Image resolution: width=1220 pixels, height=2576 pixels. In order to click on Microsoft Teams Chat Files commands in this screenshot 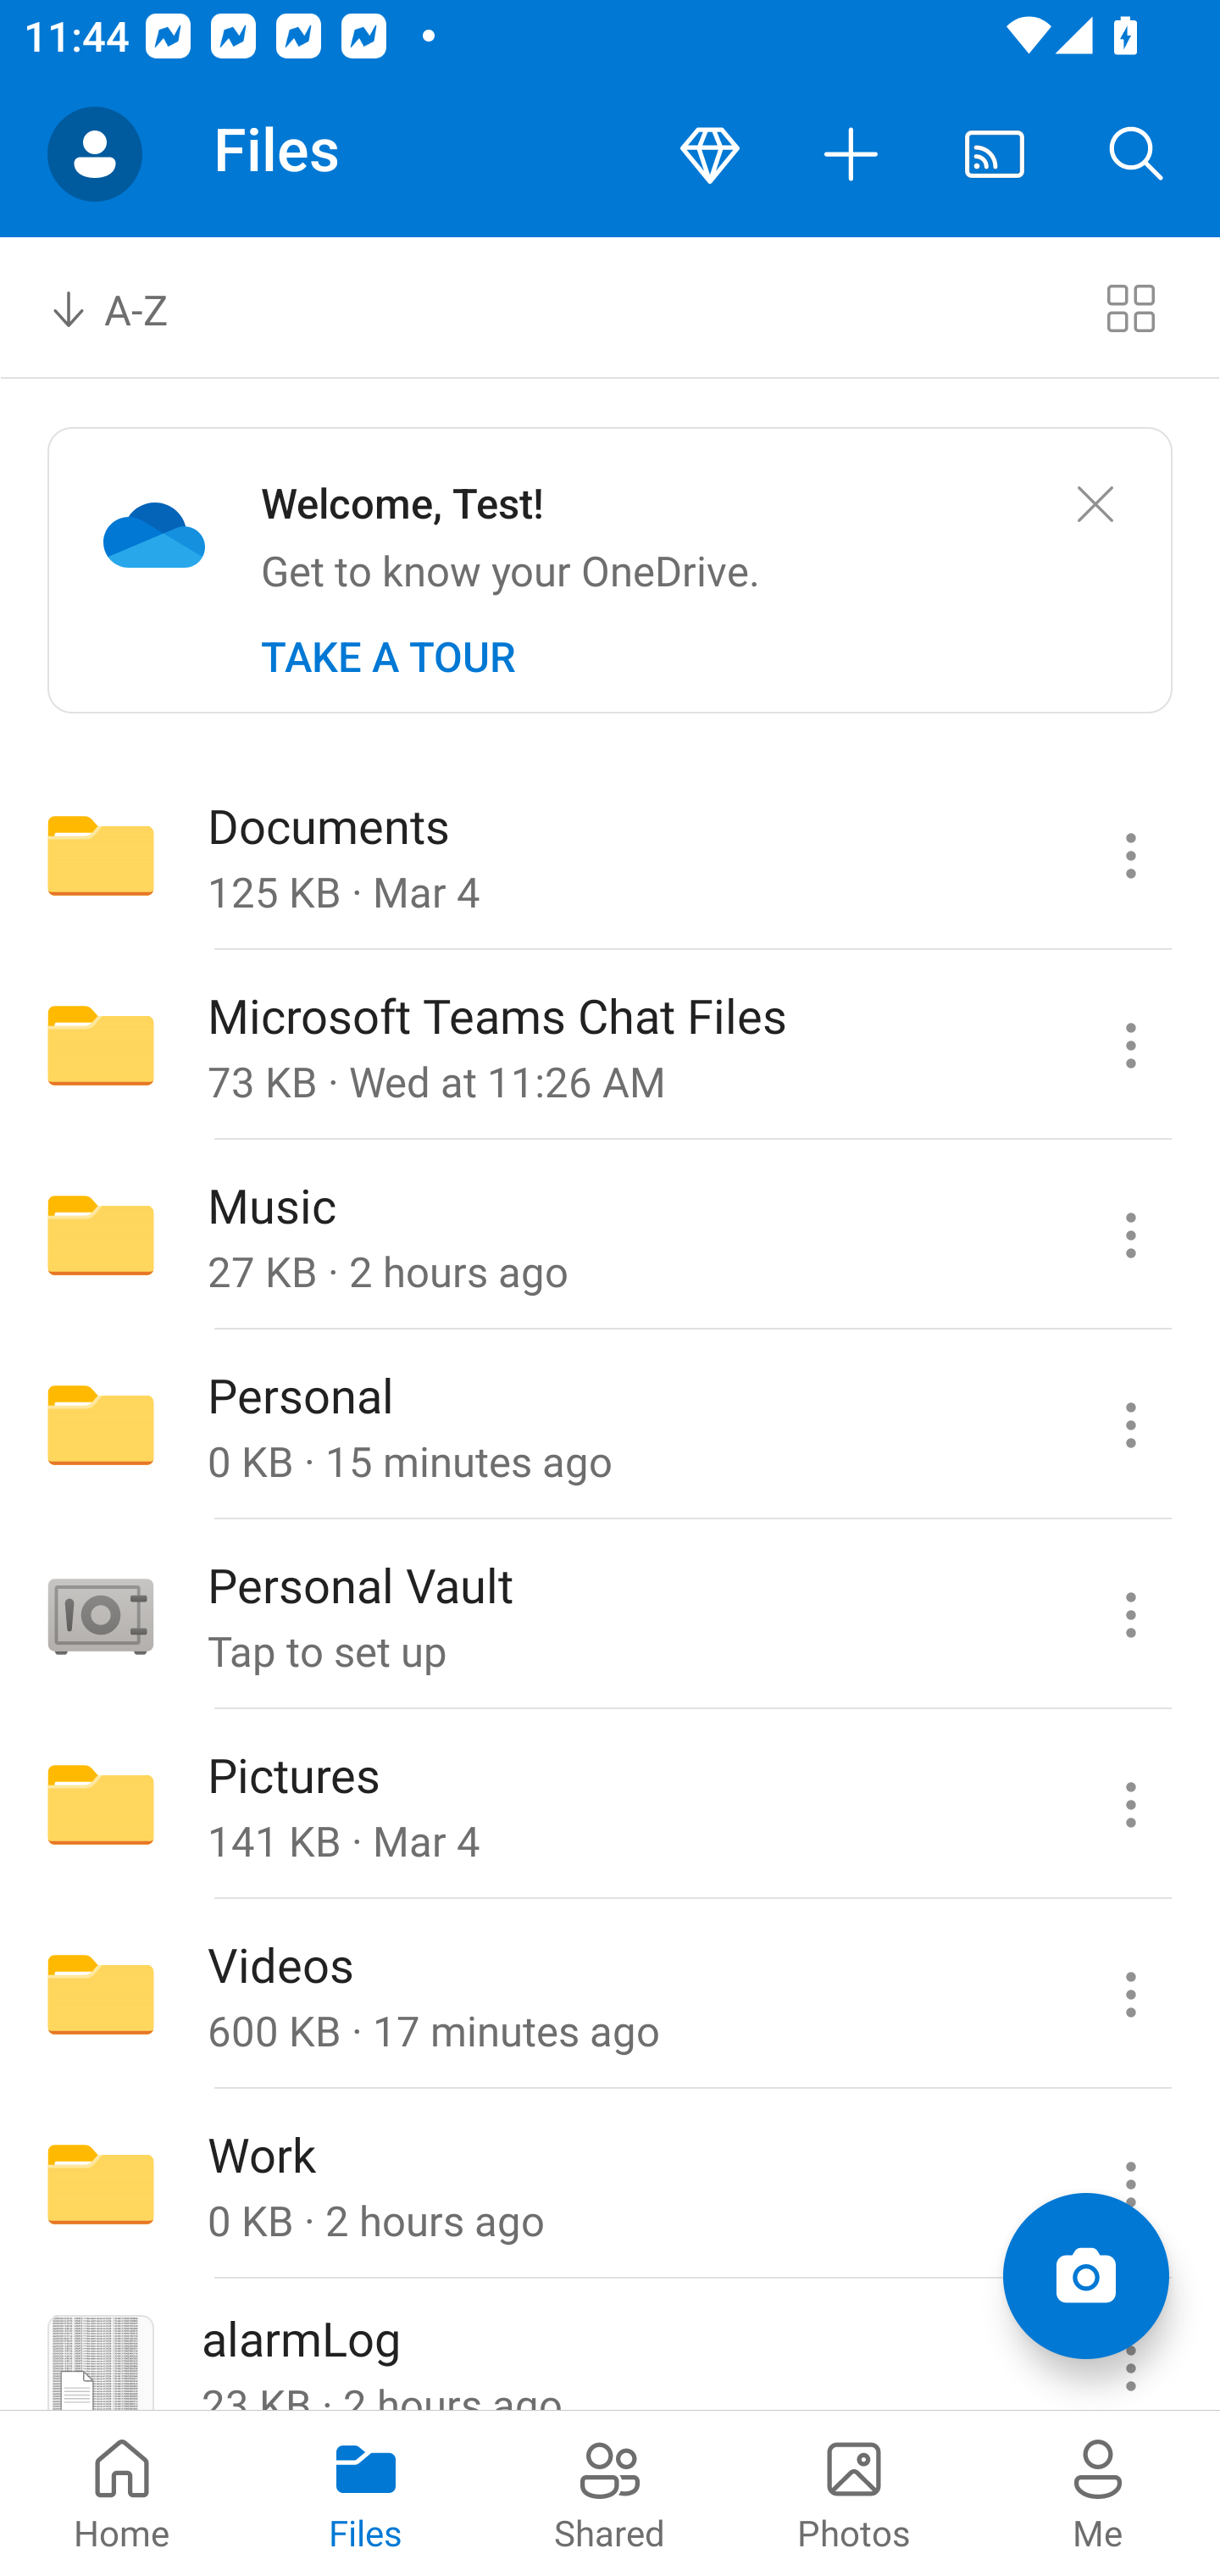, I will do `click(1130, 1046)`.